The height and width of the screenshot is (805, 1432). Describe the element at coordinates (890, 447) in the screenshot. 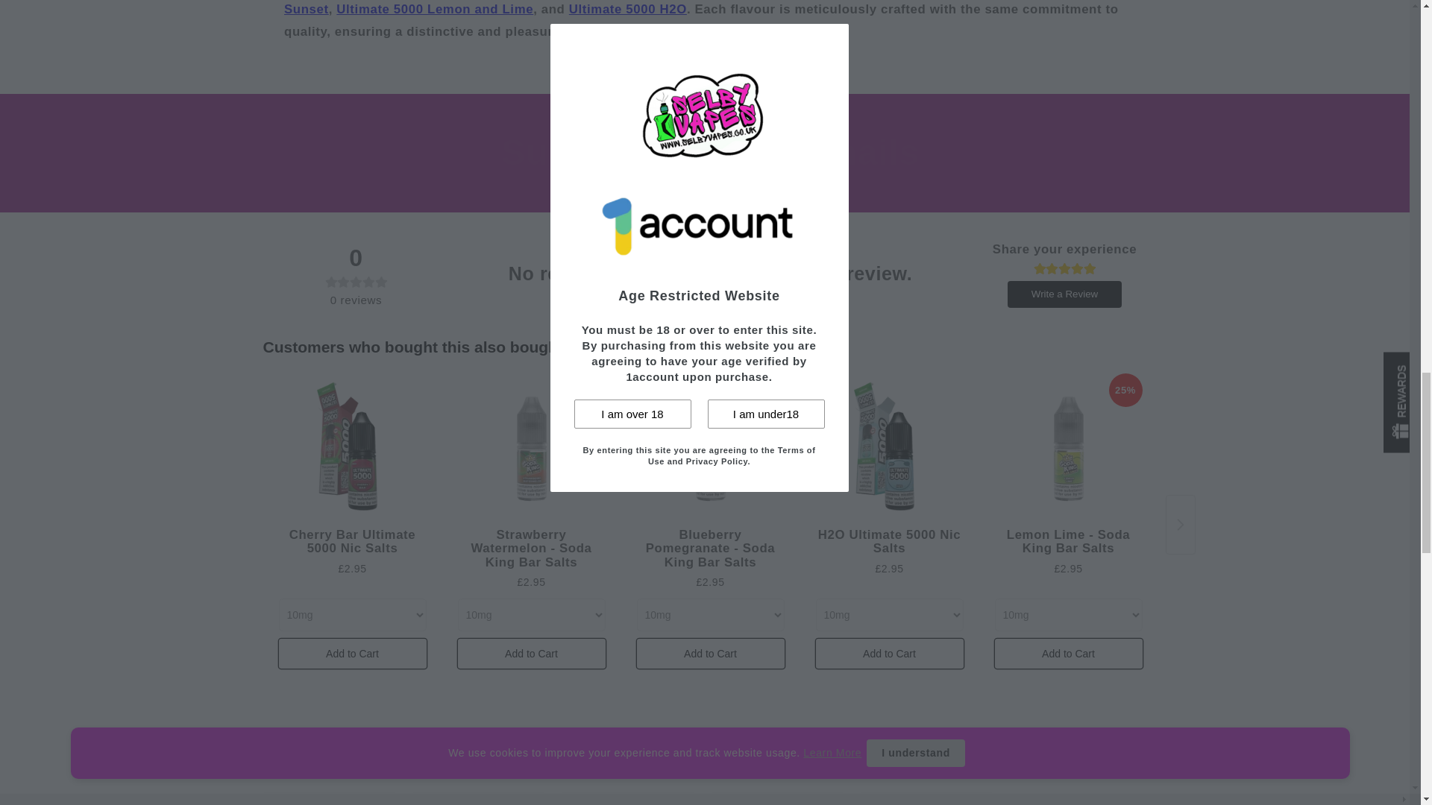

I see `H2O Ultimate 5000 Nic Salts` at that location.